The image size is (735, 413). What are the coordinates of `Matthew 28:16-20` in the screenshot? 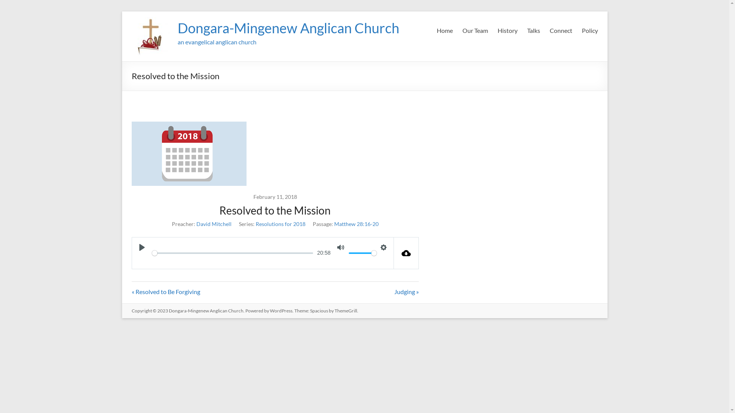 It's located at (356, 224).